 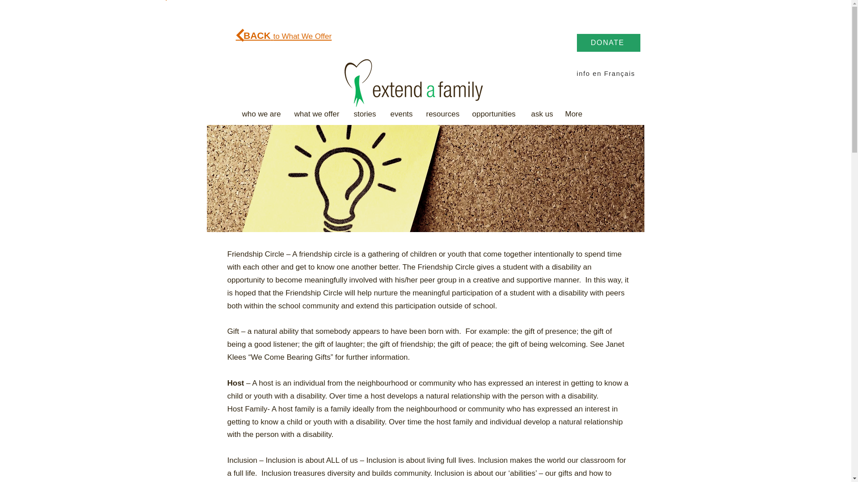 What do you see at coordinates (442, 114) in the screenshot?
I see `resources` at bounding box center [442, 114].